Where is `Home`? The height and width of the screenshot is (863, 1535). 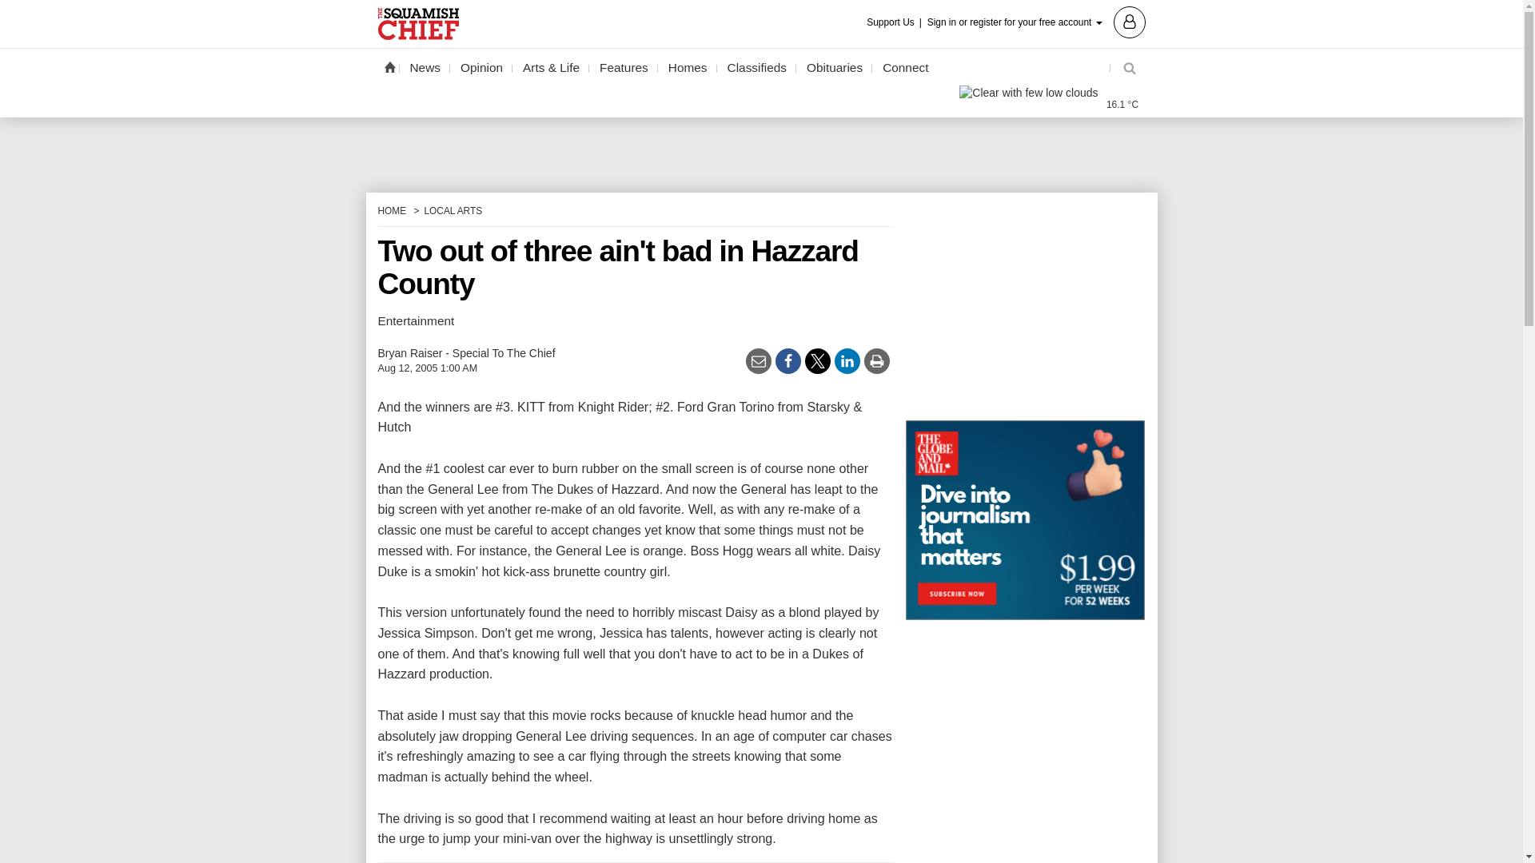 Home is located at coordinates (389, 66).